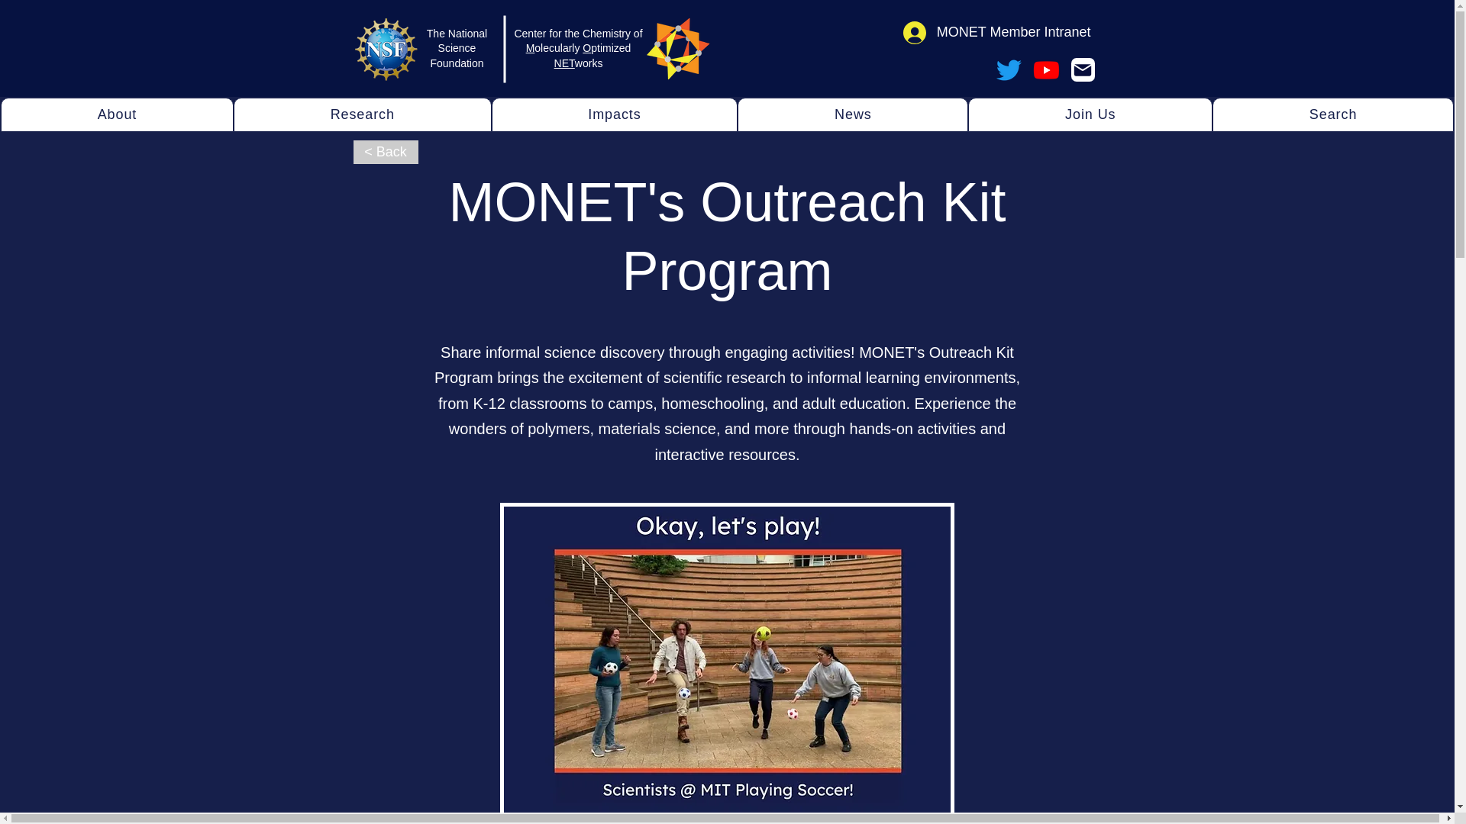  Describe the element at coordinates (577, 47) in the screenshot. I see `Search` at that location.